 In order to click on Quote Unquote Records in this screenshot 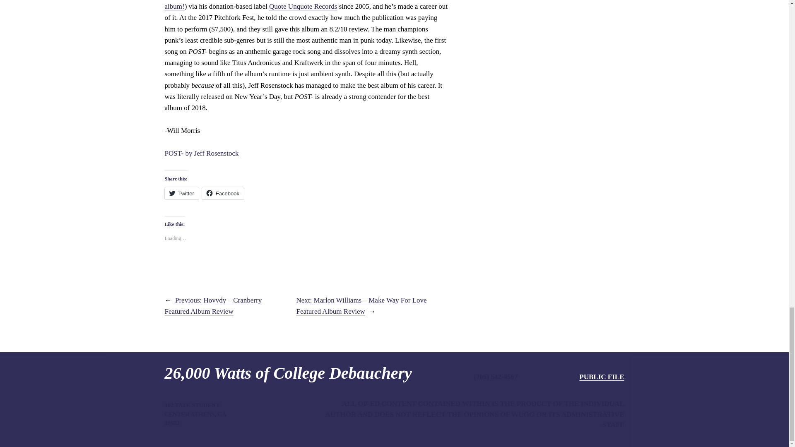, I will do `click(303, 6)`.